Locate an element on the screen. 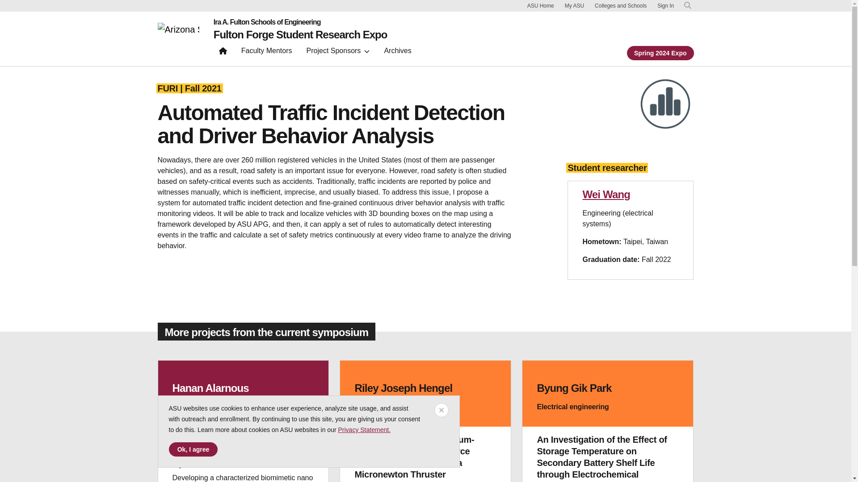  Spring 2024 Expo is located at coordinates (660, 52).